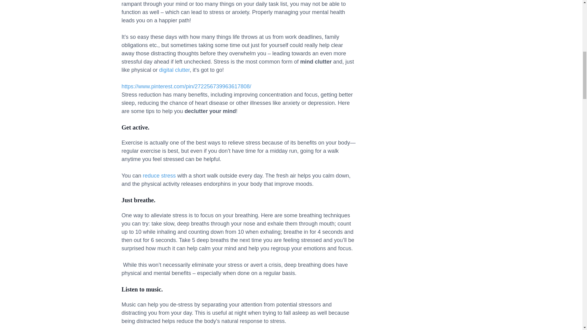 Image resolution: width=587 pixels, height=330 pixels. I want to click on digital clutter, so click(174, 70).